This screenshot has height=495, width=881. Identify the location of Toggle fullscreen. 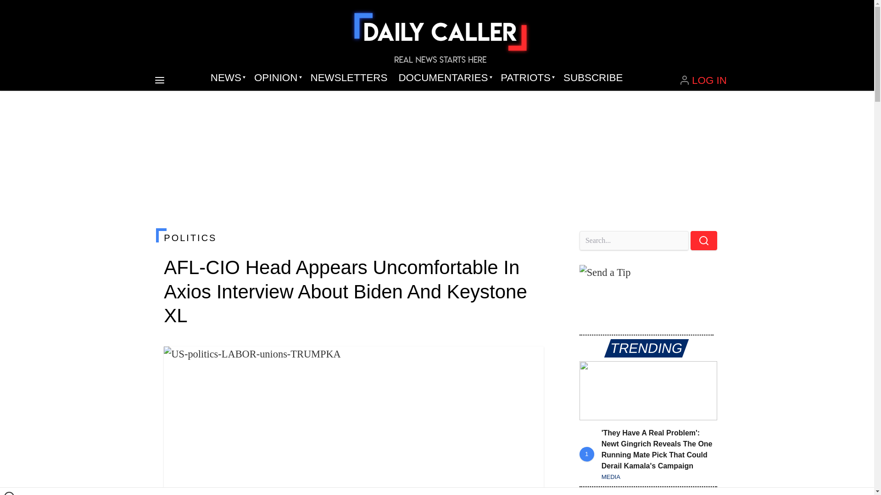
(530, 361).